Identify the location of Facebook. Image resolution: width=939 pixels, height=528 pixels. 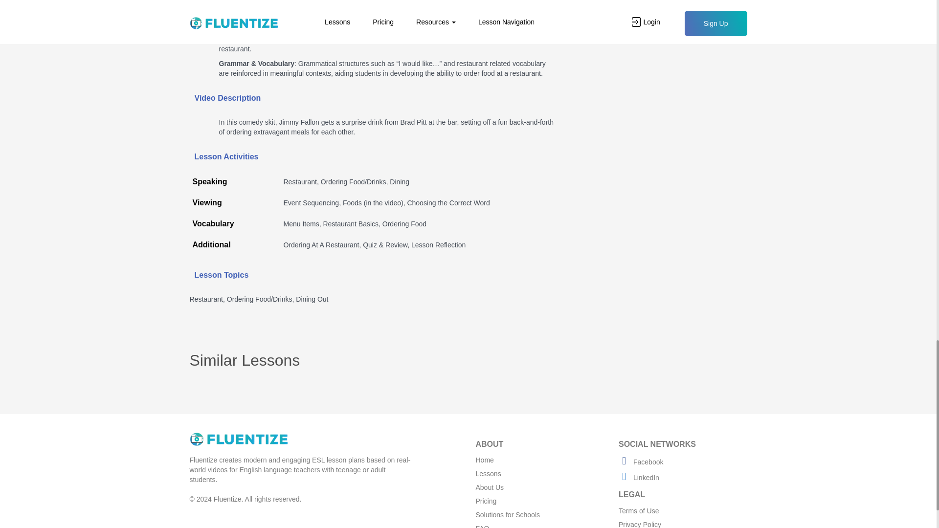
(641, 462).